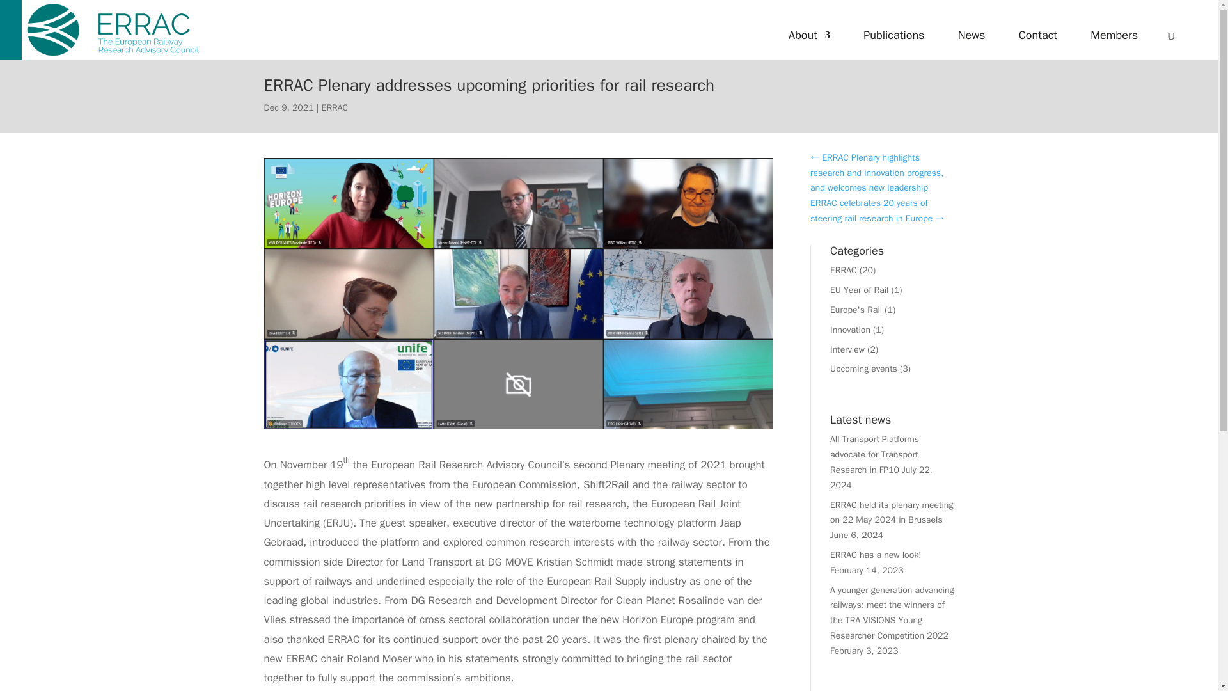 The image size is (1228, 691). What do you see at coordinates (893, 50) in the screenshot?
I see `Publications` at bounding box center [893, 50].